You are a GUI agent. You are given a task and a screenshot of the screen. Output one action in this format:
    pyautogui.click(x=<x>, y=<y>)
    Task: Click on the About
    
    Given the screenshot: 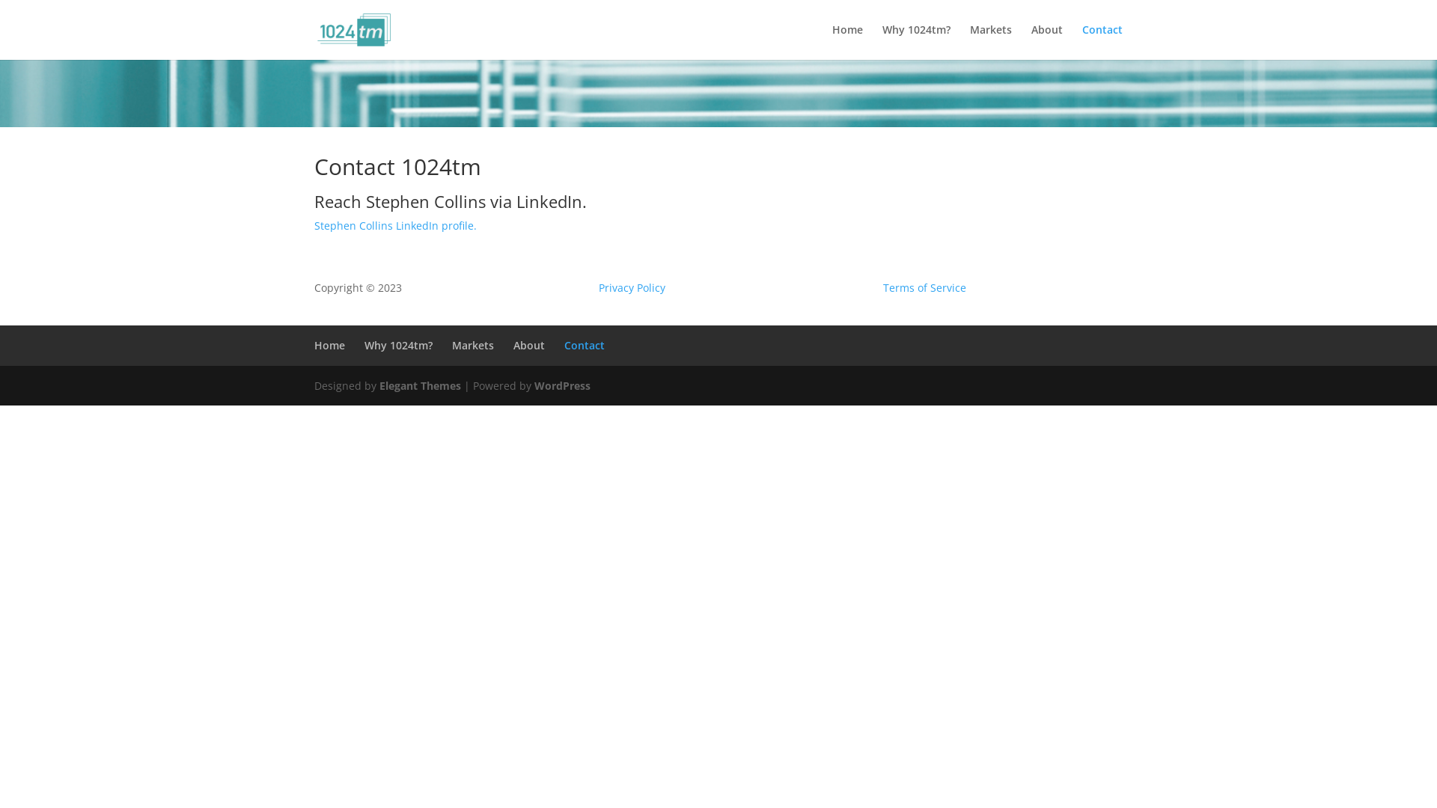 What is the action you would take?
    pyautogui.click(x=1047, y=42)
    